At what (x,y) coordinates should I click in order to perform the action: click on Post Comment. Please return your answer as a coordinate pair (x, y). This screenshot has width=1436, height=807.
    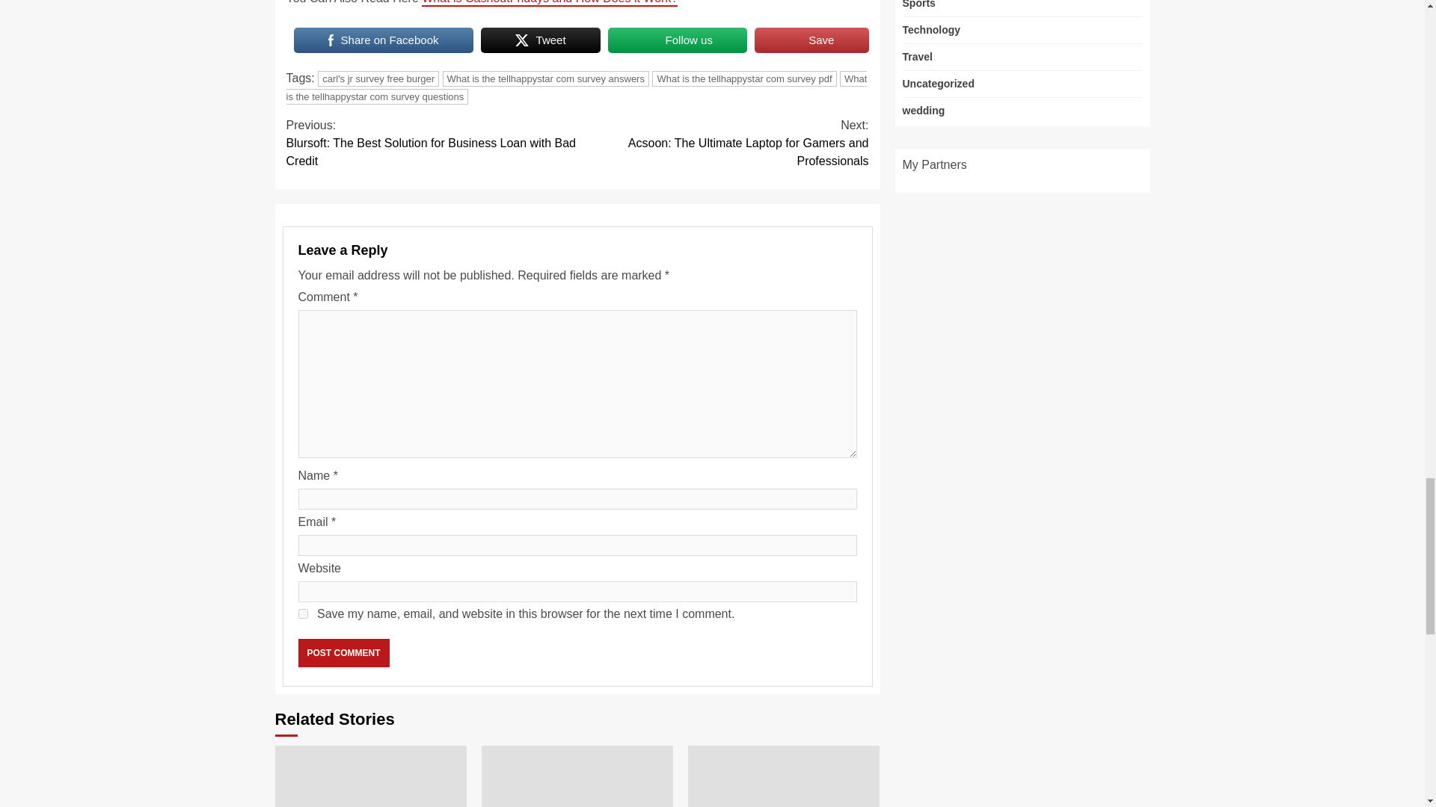
    Looking at the image, I should click on (343, 653).